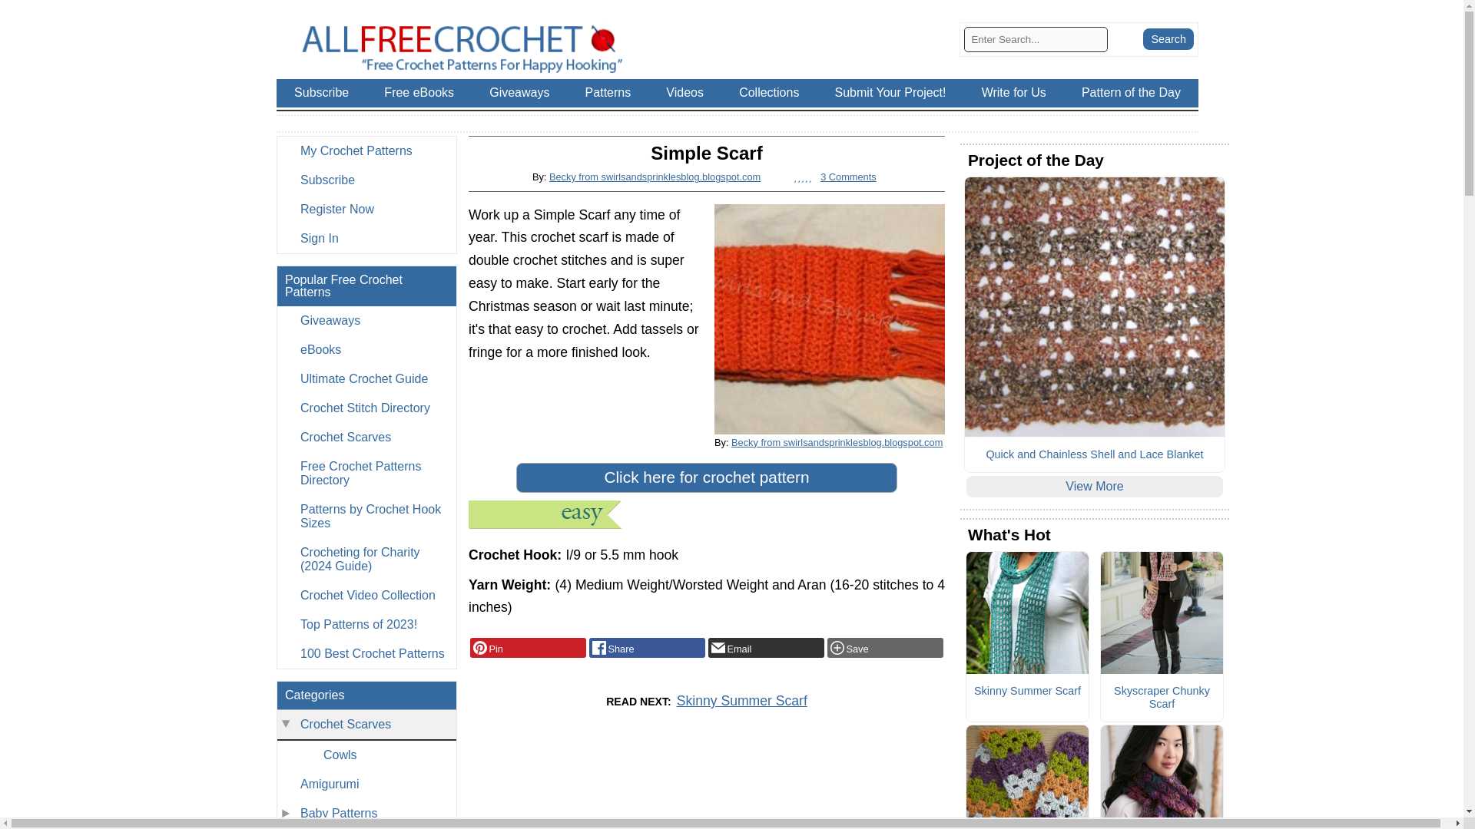 The height and width of the screenshot is (829, 1475). I want to click on Subscribe, so click(366, 180).